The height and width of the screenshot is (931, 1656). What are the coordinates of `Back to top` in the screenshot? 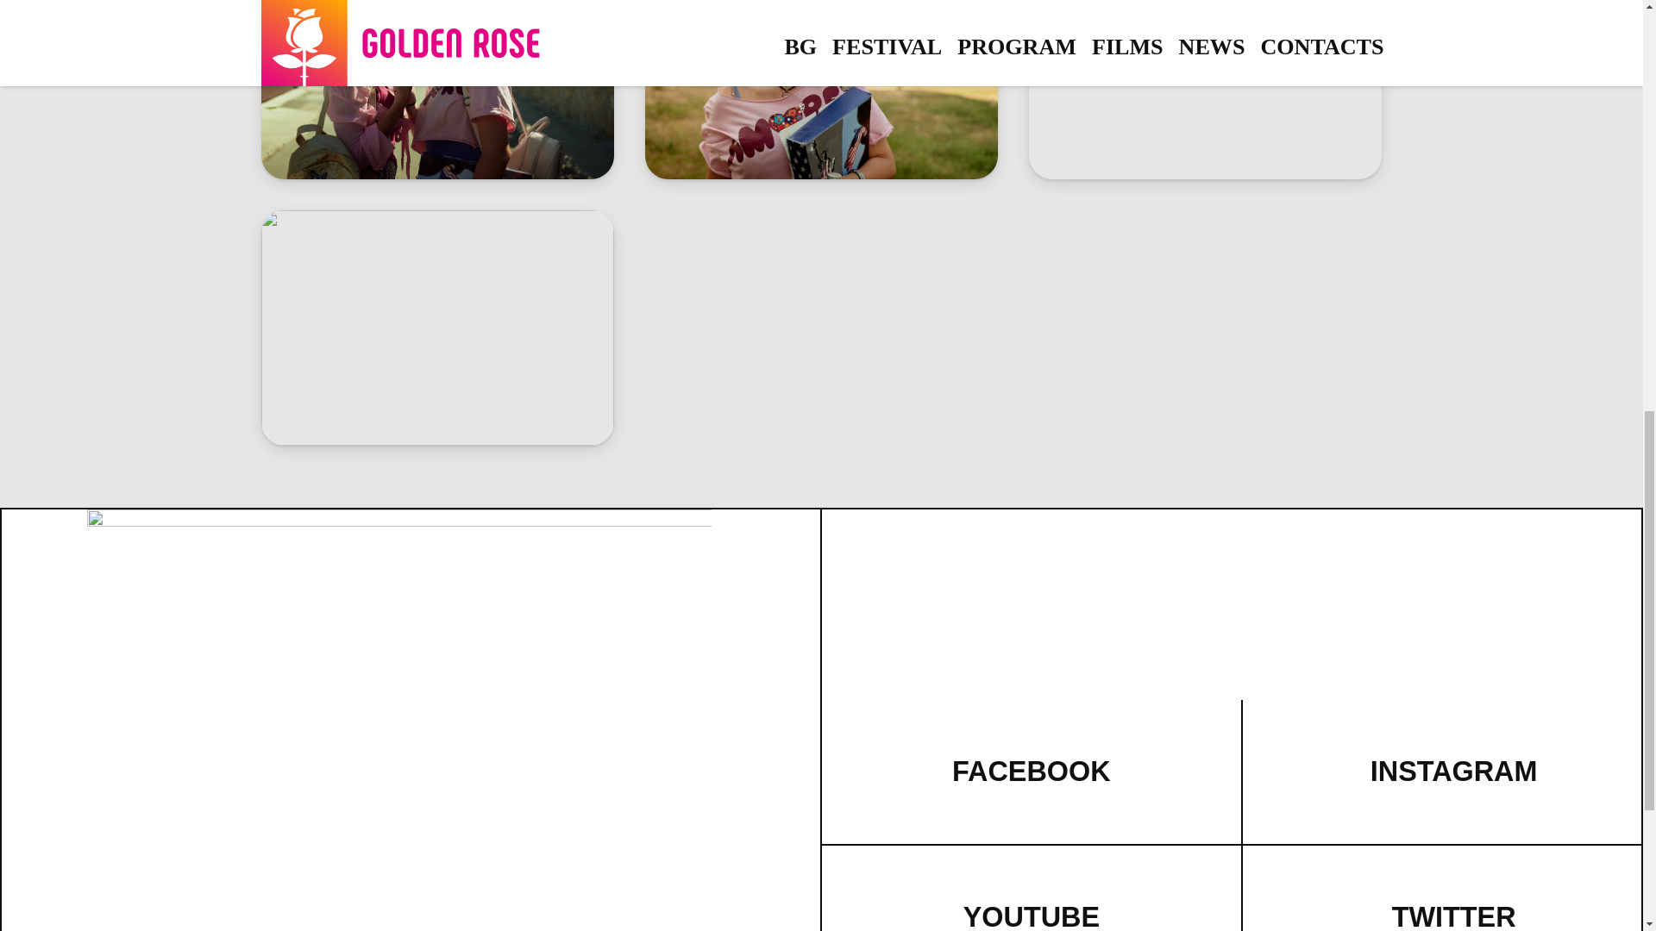 It's located at (1608, 29).